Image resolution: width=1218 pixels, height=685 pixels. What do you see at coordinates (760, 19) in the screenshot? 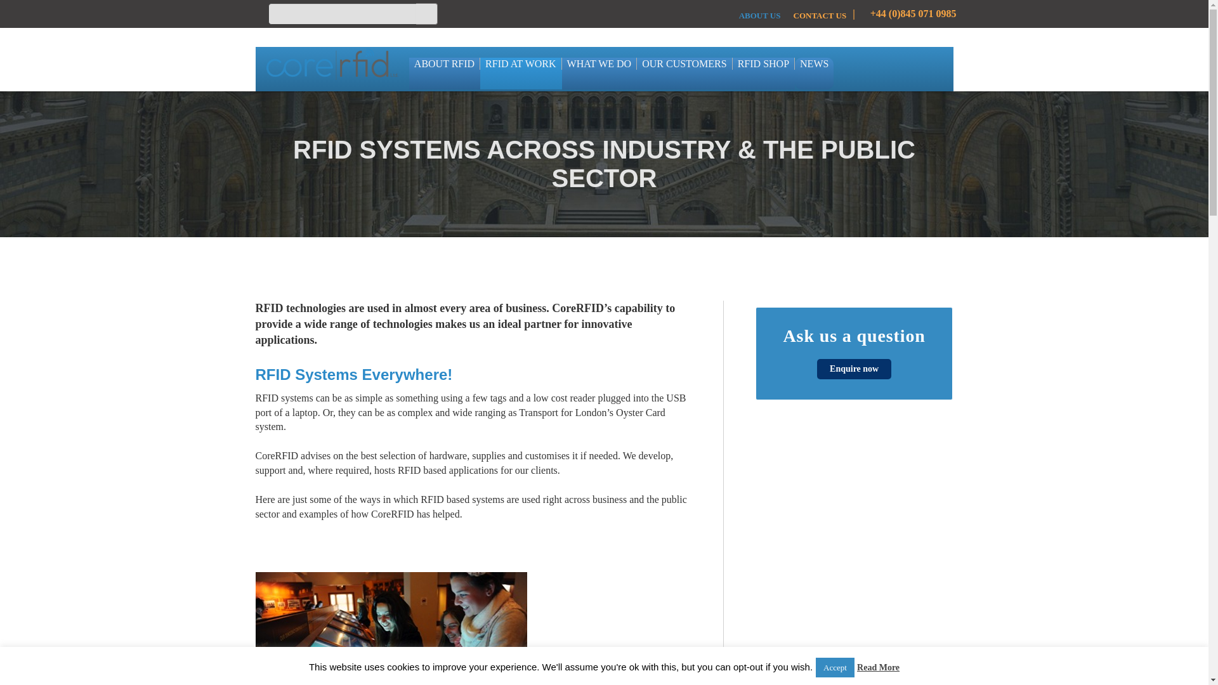
I see `ABOUT US` at bounding box center [760, 19].